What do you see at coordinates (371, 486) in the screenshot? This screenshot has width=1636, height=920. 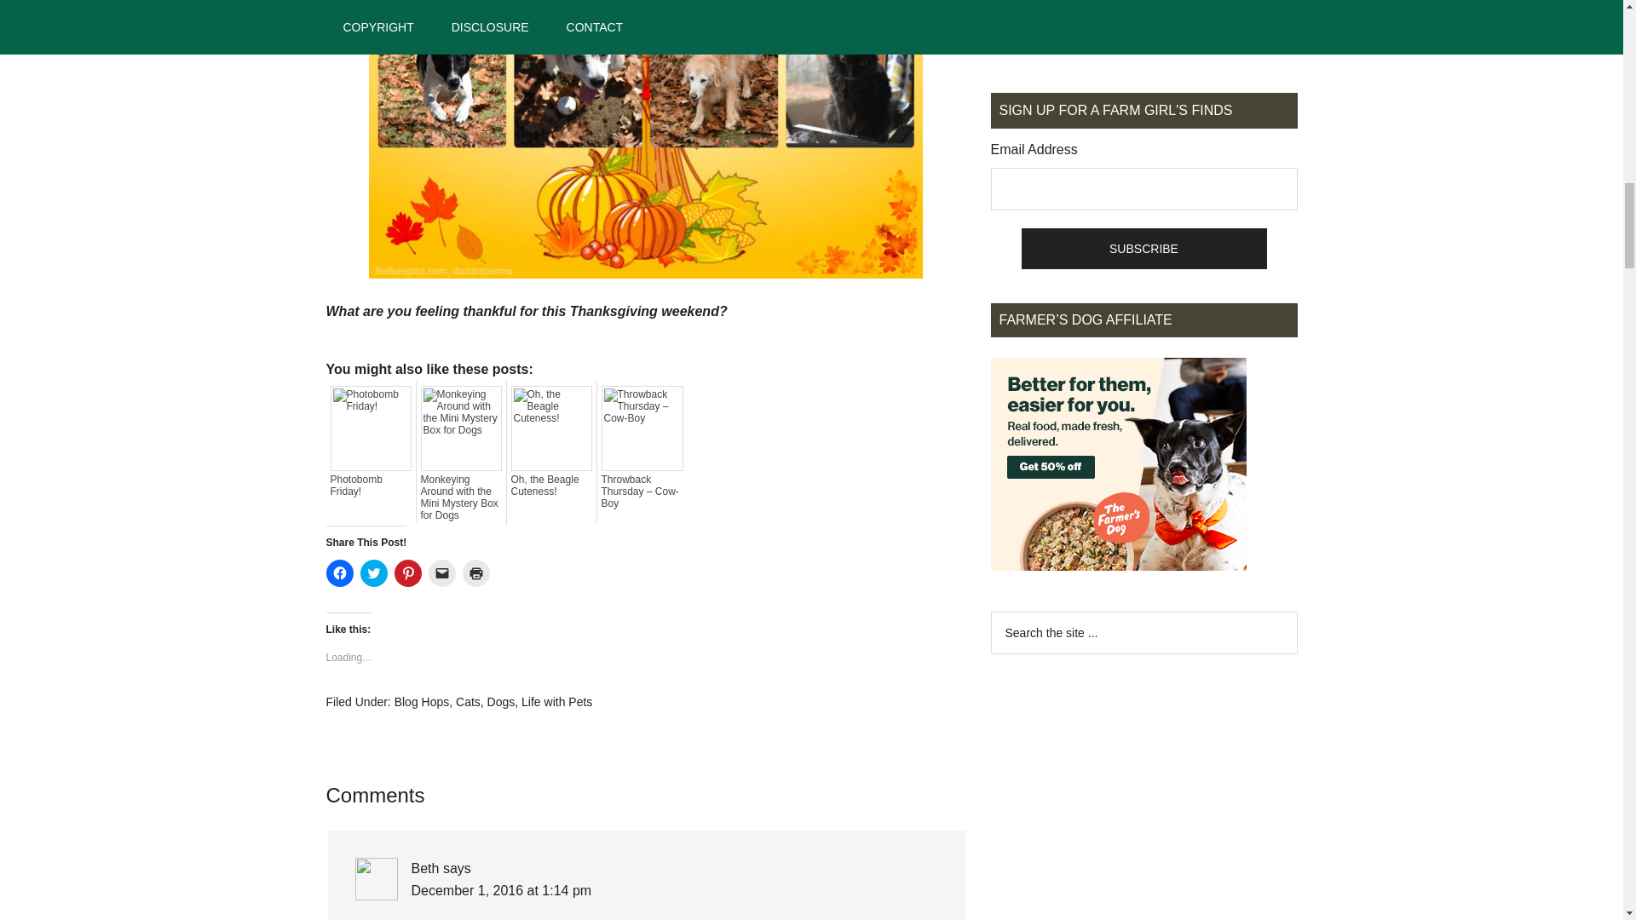 I see `Photobomb Friday!` at bounding box center [371, 486].